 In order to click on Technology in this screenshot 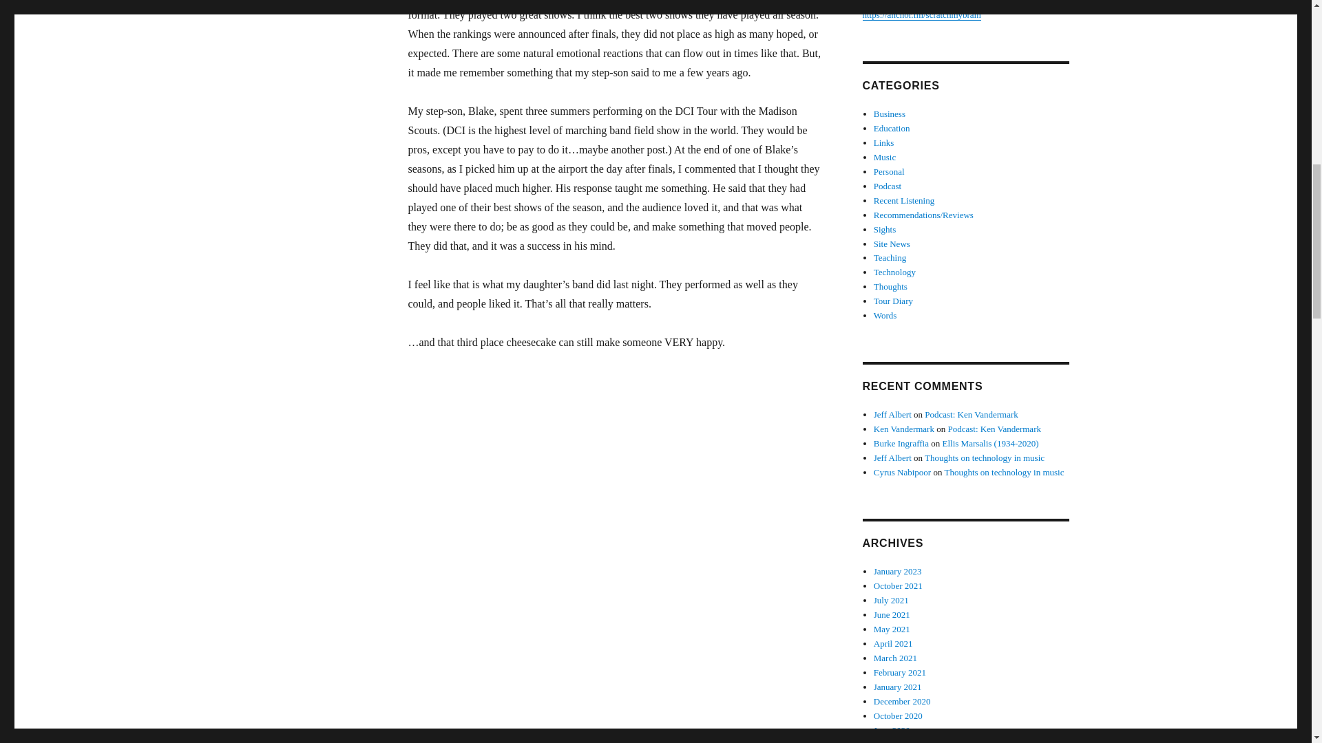, I will do `click(895, 271)`.